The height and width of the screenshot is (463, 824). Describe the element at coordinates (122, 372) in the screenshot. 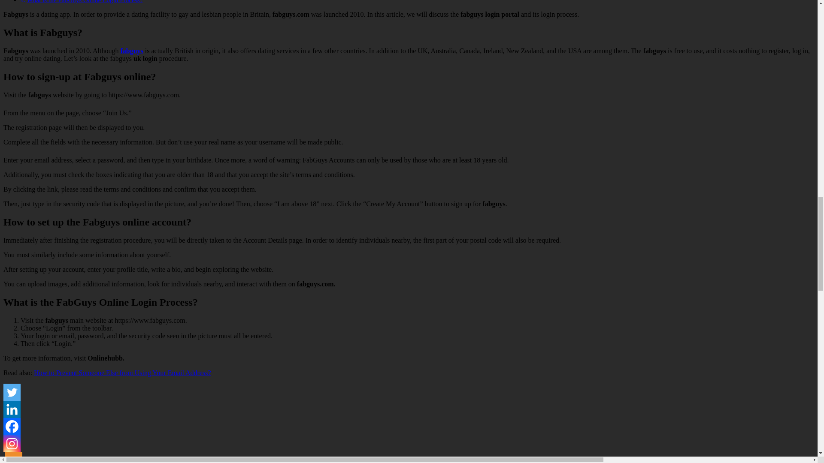

I see `How to Prevent Someone Else from Using Your Email Address?` at that location.